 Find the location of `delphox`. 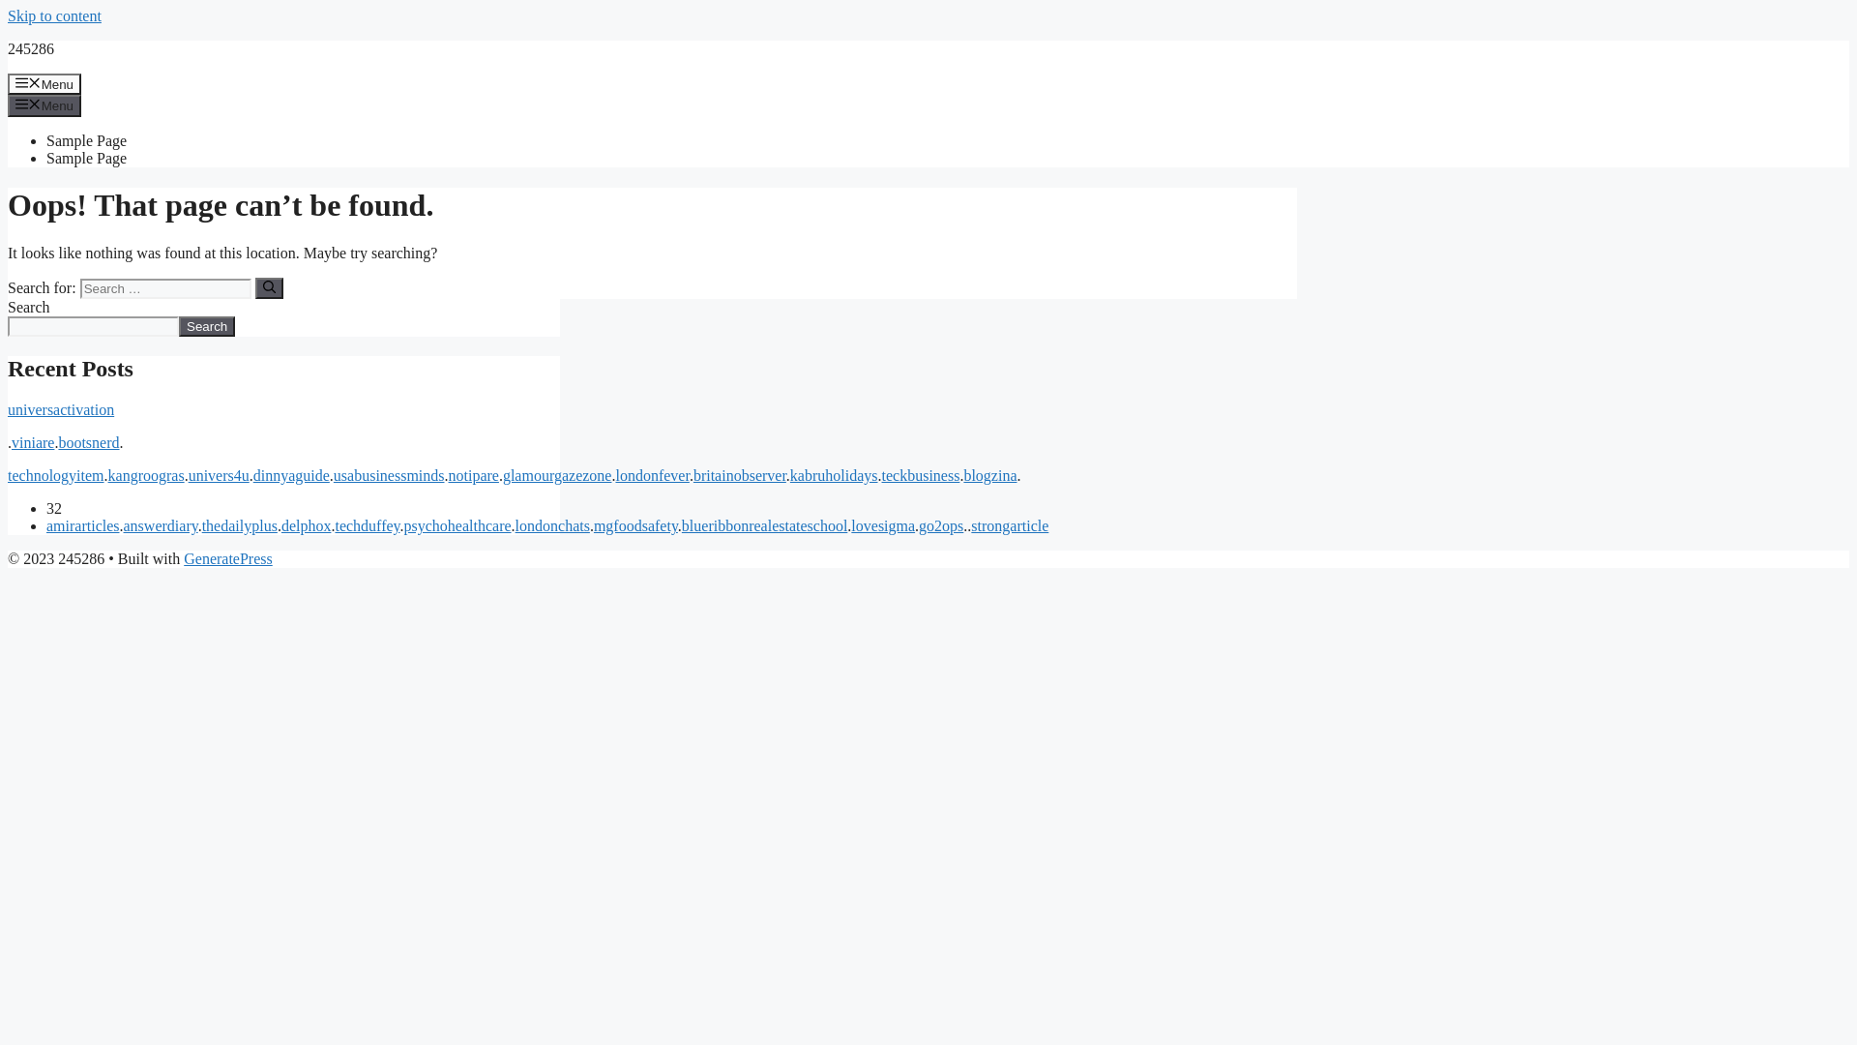

delphox is located at coordinates (307, 526).